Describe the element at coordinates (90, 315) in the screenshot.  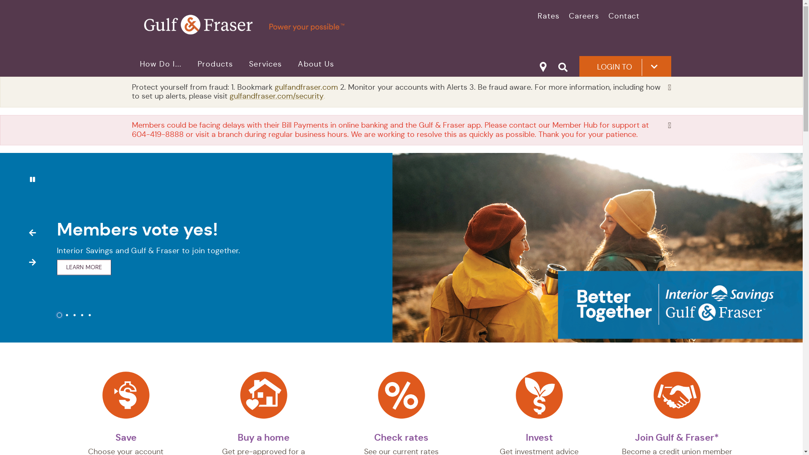
I see `5` at that location.